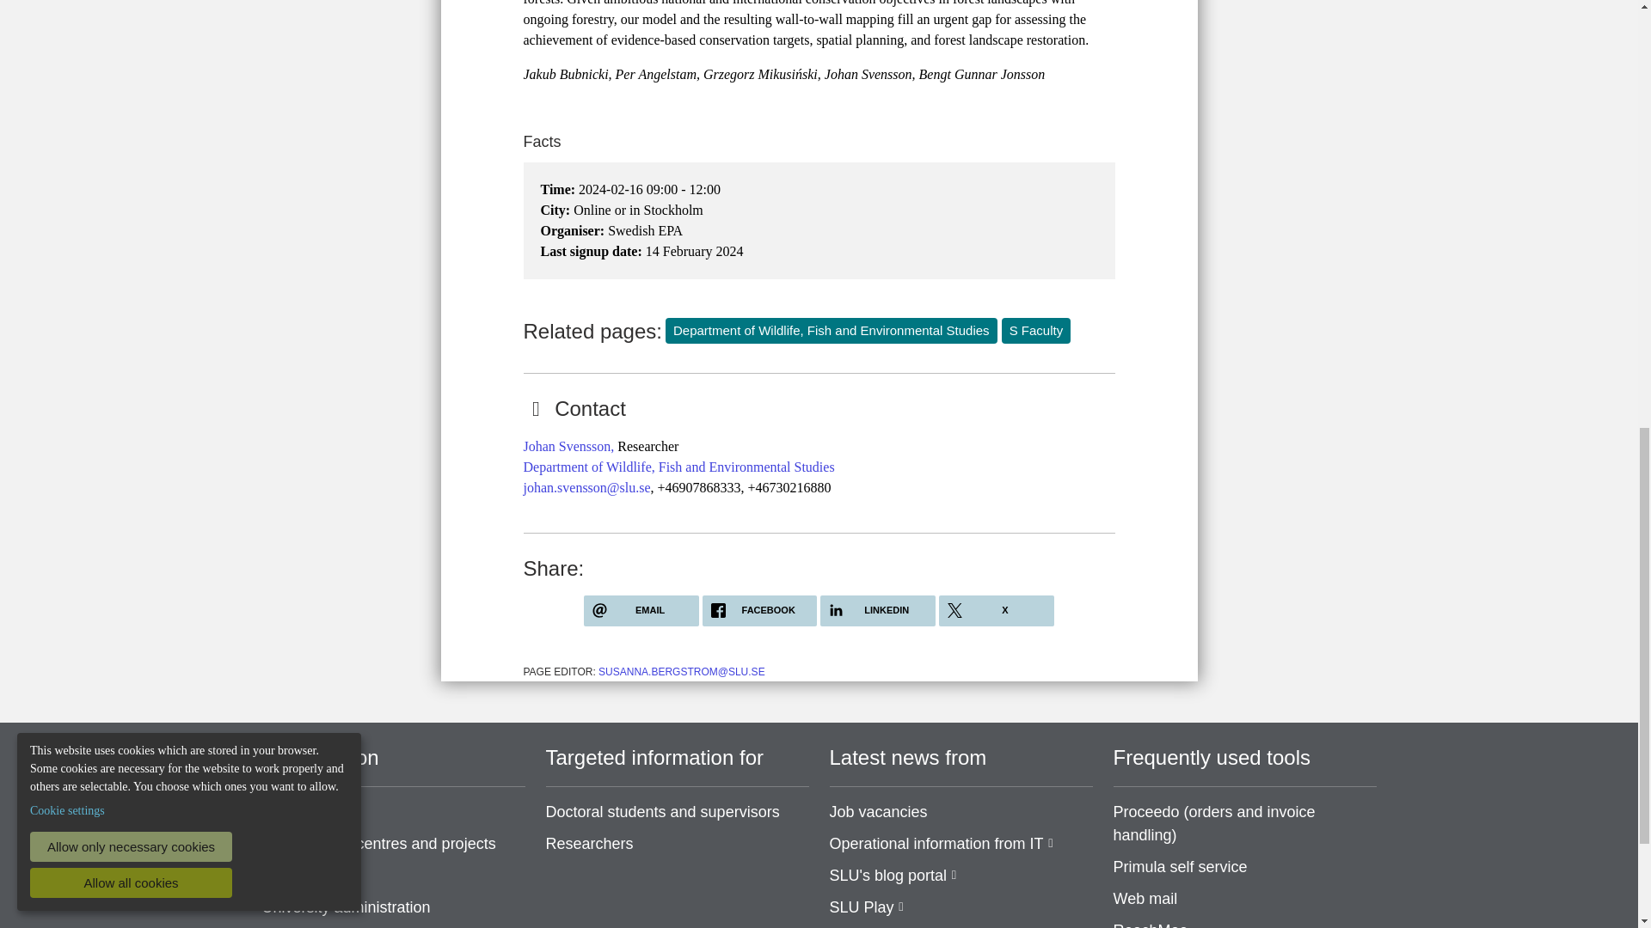 This screenshot has height=928, width=1651. What do you see at coordinates (678, 466) in the screenshot?
I see `Department of Wildlife, Fish and Environmental Studies` at bounding box center [678, 466].